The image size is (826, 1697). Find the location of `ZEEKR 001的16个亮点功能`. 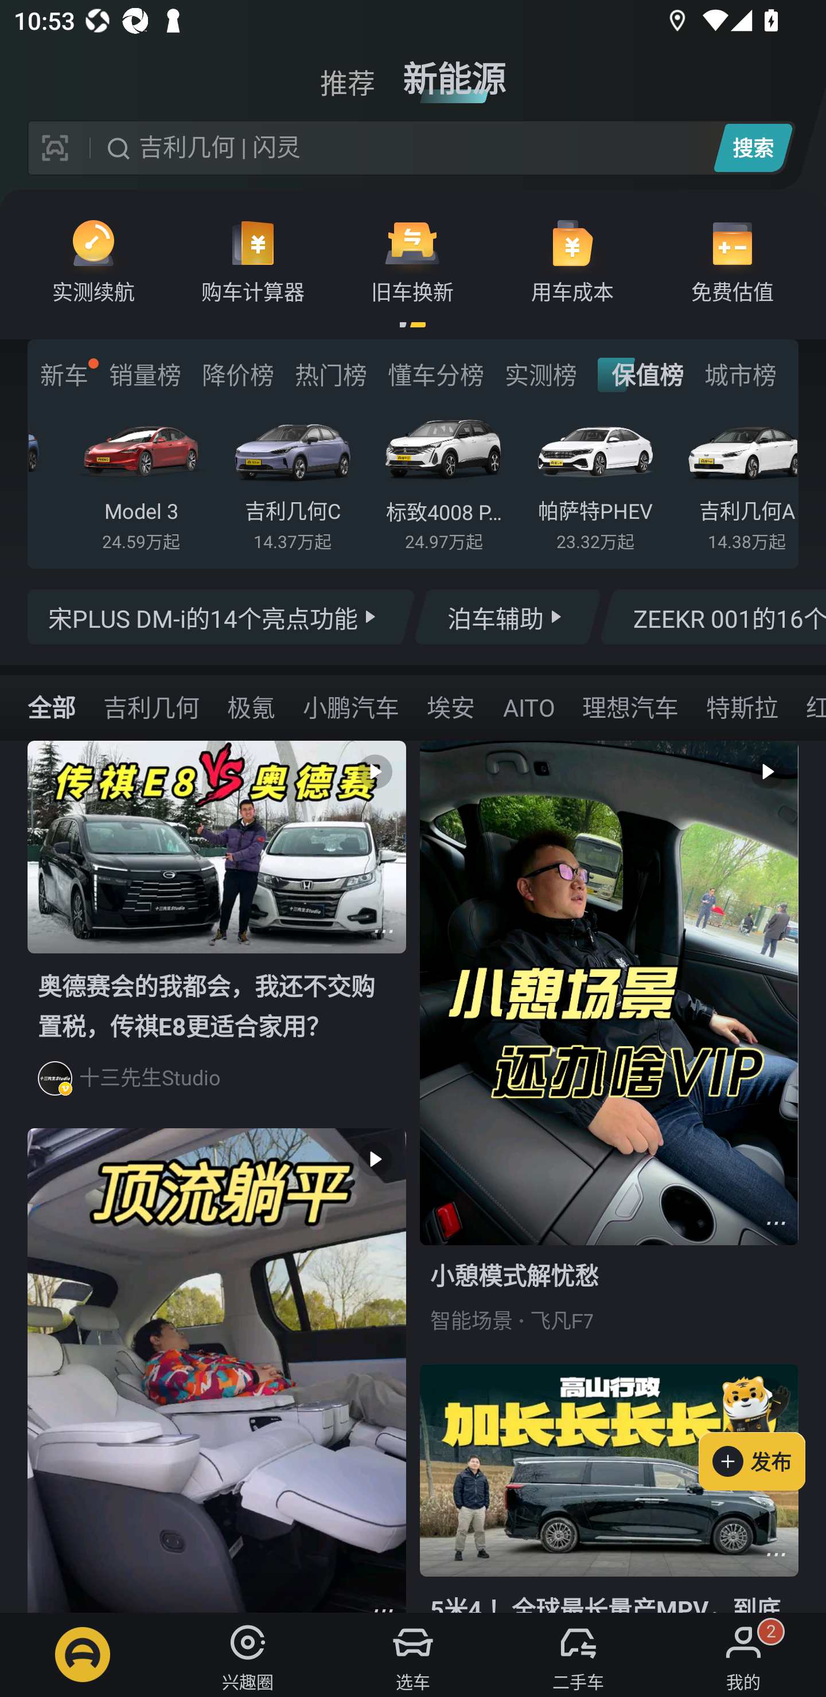

ZEEKR 001的16个亮点功能 is located at coordinates (712, 617).